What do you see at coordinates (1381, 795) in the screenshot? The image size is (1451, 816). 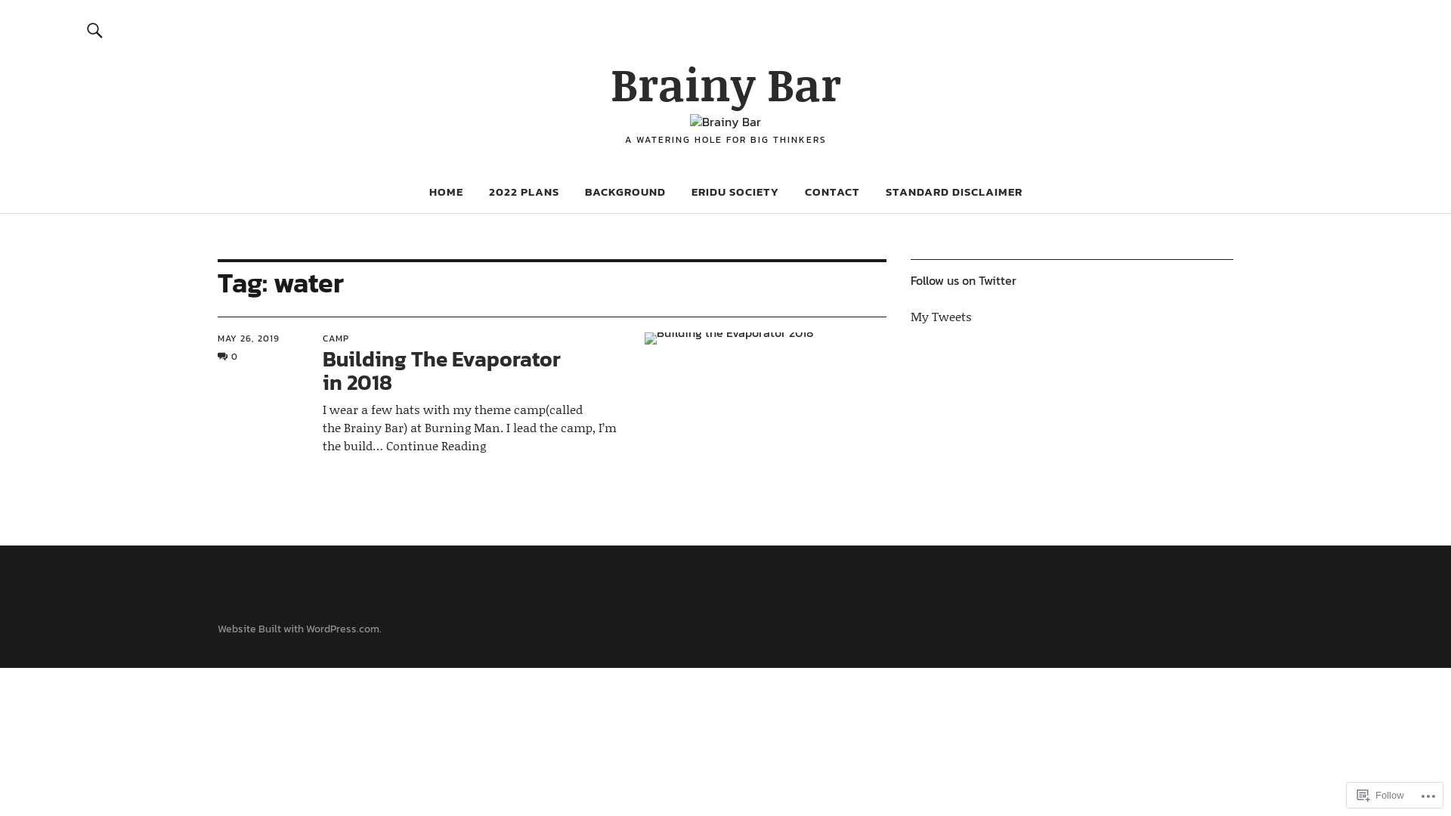 I see `Follow` at bounding box center [1381, 795].